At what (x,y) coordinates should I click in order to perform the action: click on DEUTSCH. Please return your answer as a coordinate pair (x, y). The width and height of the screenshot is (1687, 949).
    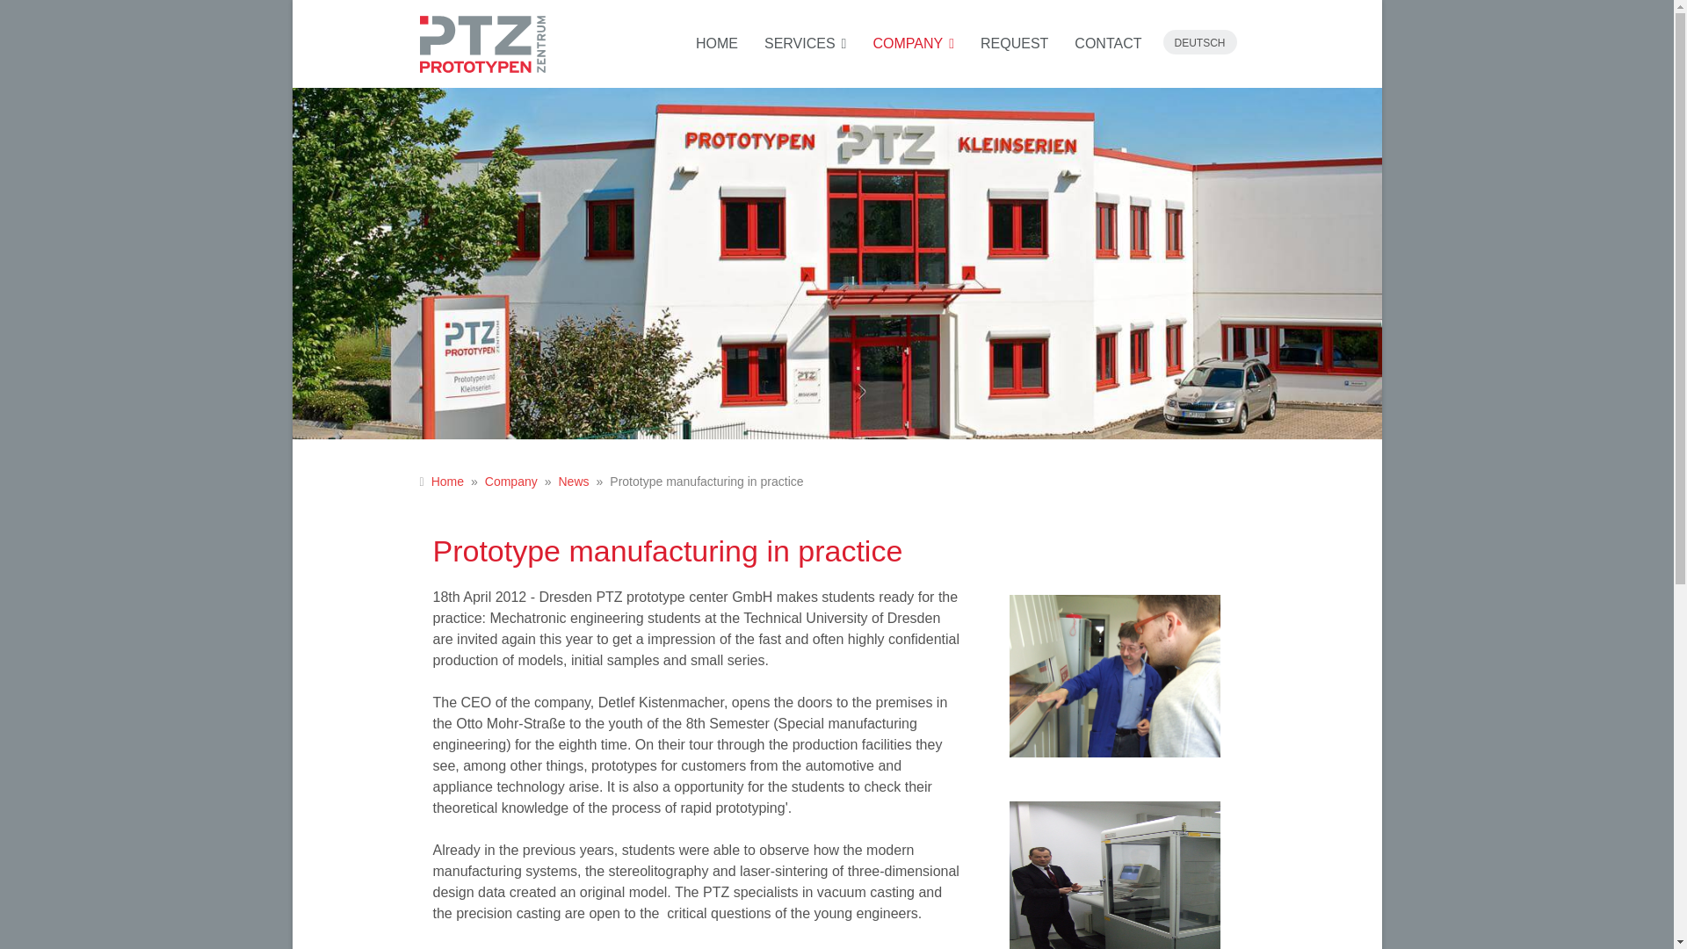
    Looking at the image, I should click on (1198, 43).